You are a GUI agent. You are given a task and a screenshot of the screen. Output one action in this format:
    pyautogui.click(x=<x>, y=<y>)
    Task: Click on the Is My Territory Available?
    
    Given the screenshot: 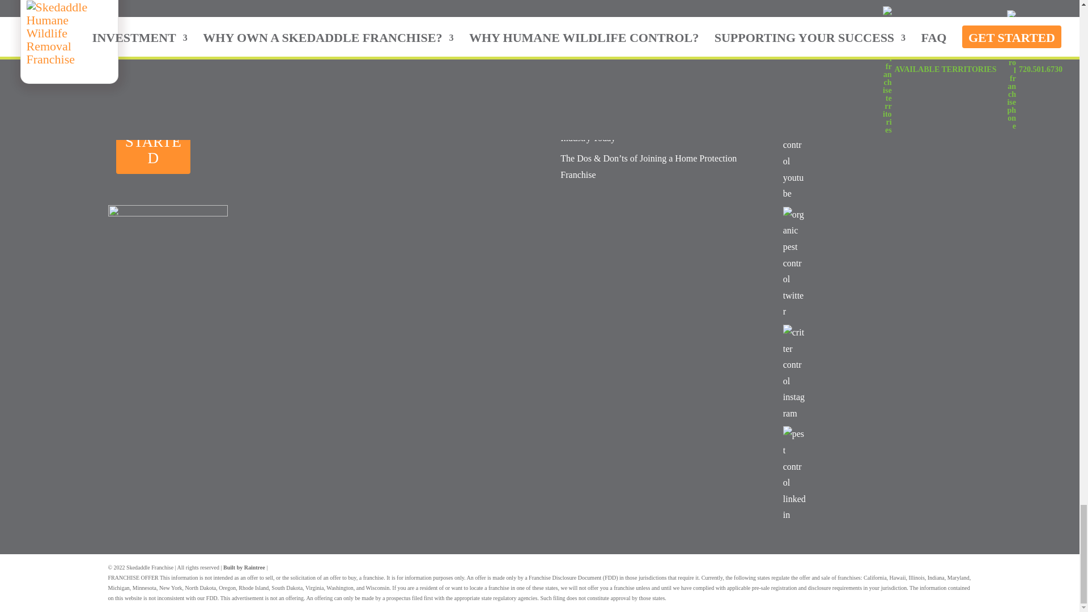 What is the action you would take?
    pyautogui.click(x=386, y=93)
    